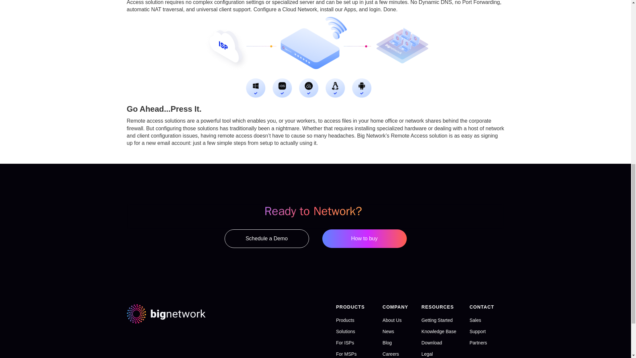 The image size is (636, 358). I want to click on Products, so click(345, 320).